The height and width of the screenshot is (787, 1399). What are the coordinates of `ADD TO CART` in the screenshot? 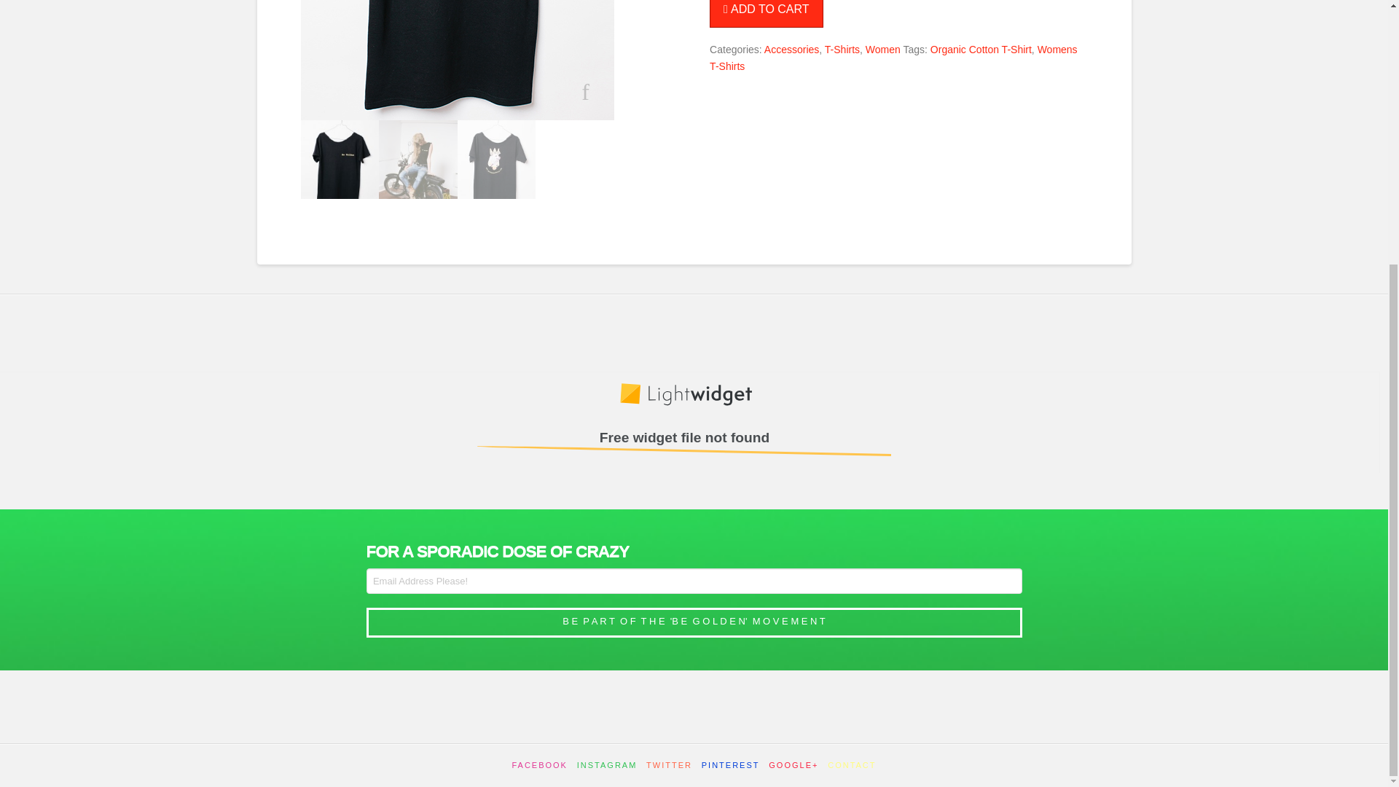 It's located at (765, 13).